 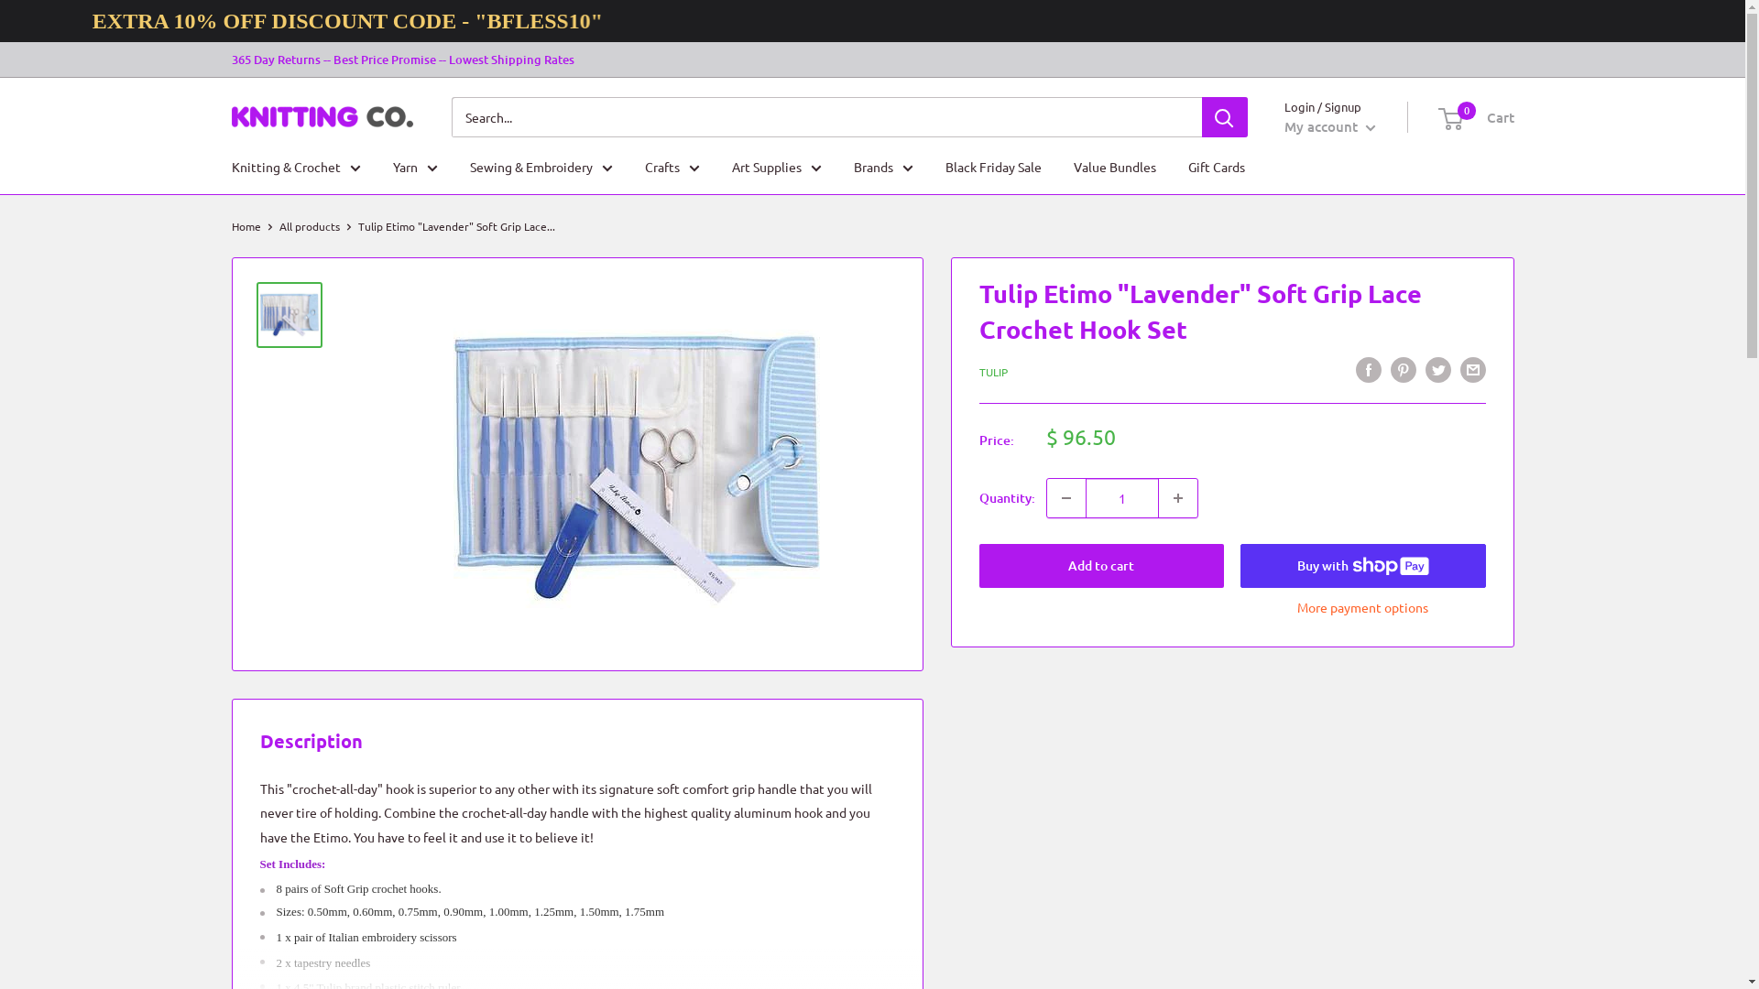 I want to click on Home, so click(x=246, y=226).